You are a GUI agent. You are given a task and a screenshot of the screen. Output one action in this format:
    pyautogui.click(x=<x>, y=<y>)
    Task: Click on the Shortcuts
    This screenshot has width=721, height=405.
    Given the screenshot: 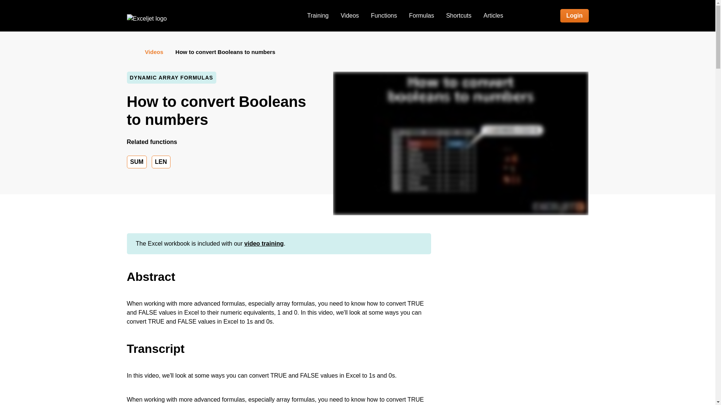 What is the action you would take?
    pyautogui.click(x=459, y=16)
    